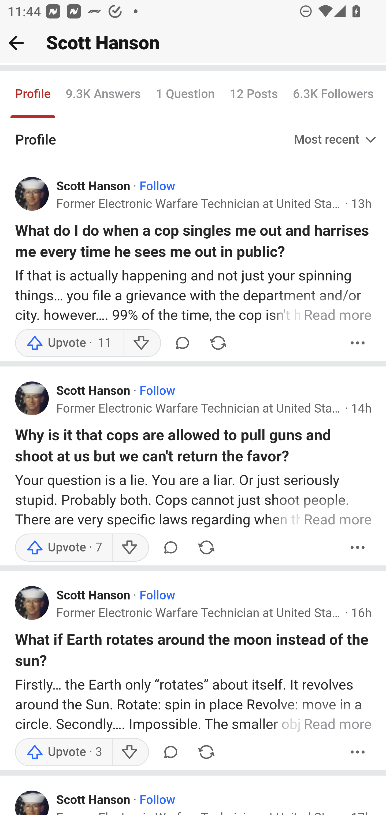  Describe the element at coordinates (130, 752) in the screenshot. I see `Downvote` at that location.